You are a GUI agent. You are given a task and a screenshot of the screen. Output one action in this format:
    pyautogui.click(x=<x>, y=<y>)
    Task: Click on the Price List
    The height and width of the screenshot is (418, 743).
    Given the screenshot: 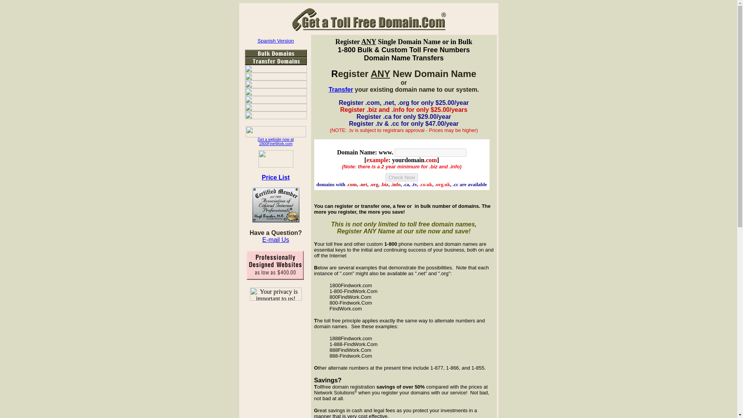 What is the action you would take?
    pyautogui.click(x=275, y=141)
    